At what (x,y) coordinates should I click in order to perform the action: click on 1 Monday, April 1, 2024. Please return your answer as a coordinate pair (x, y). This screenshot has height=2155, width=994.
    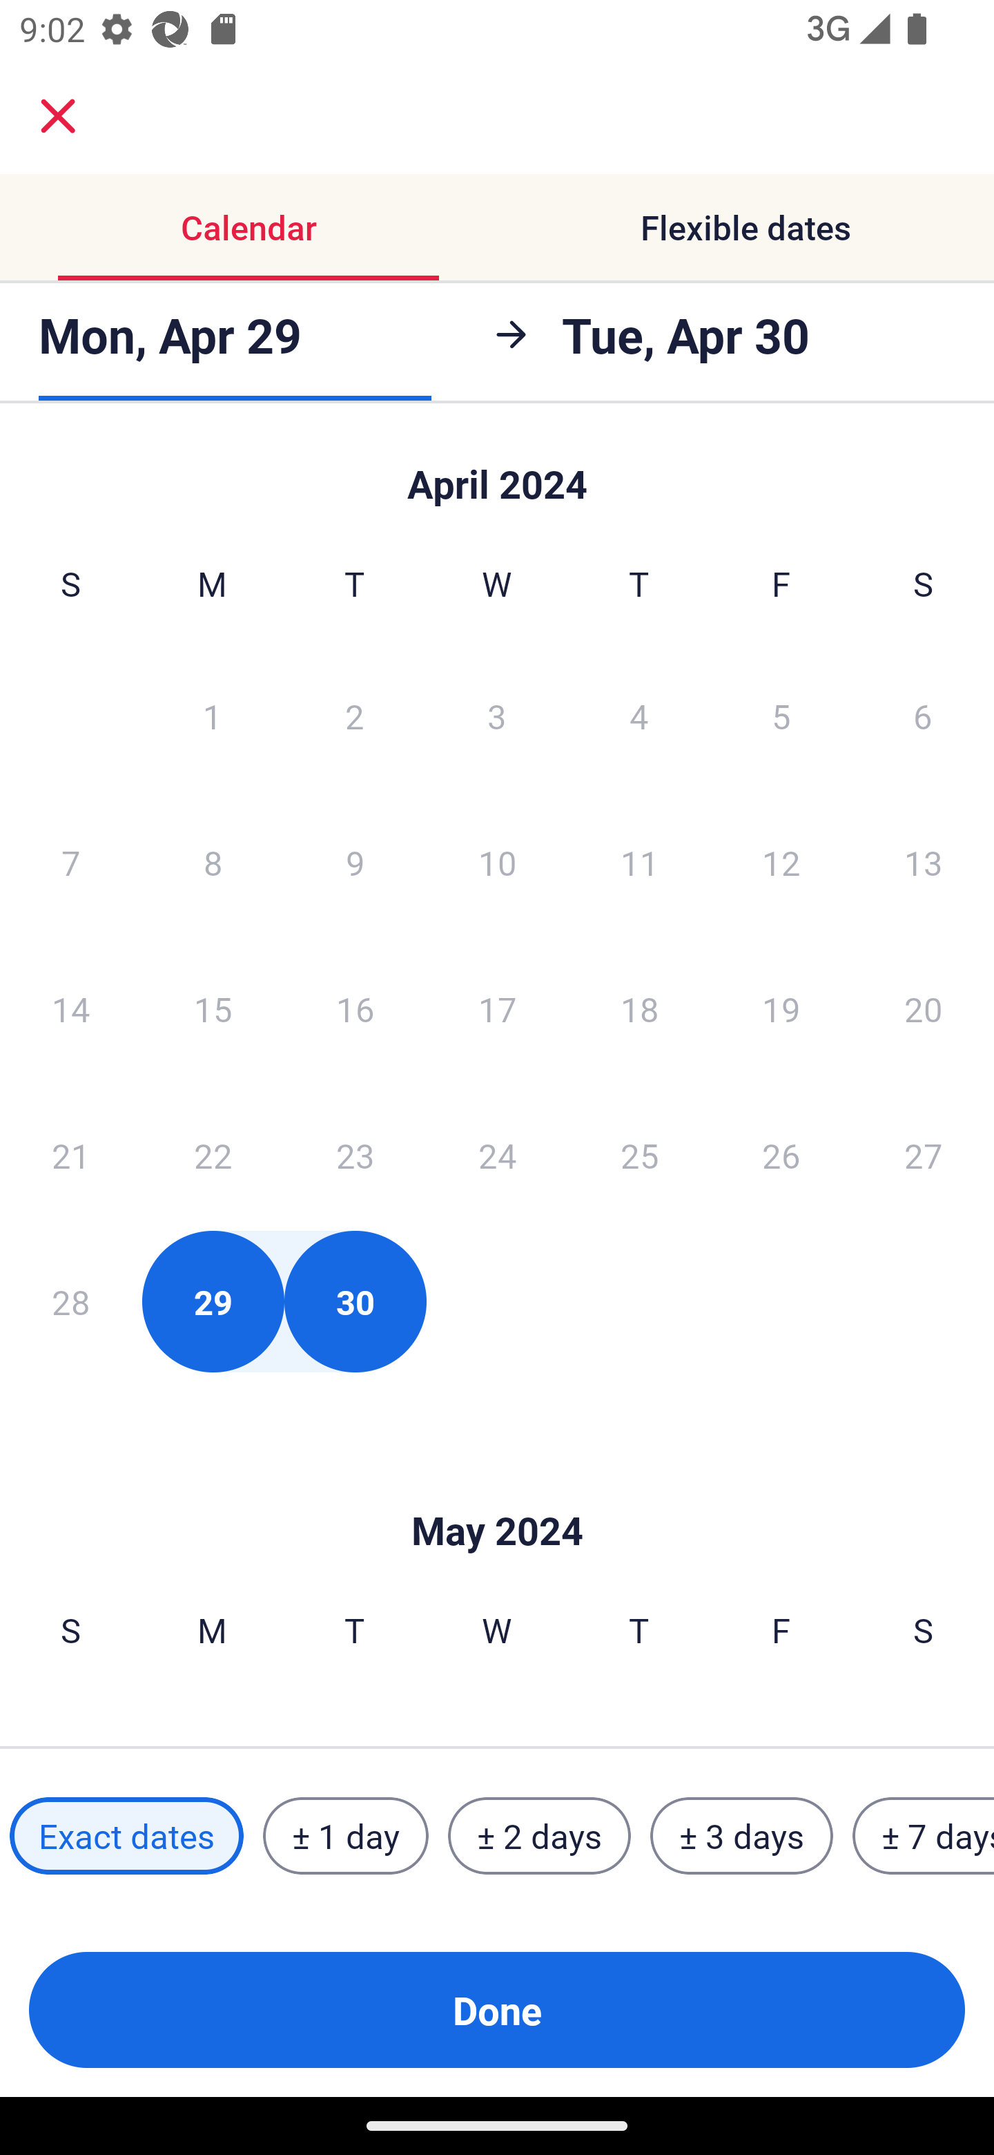
    Looking at the image, I should click on (212, 715).